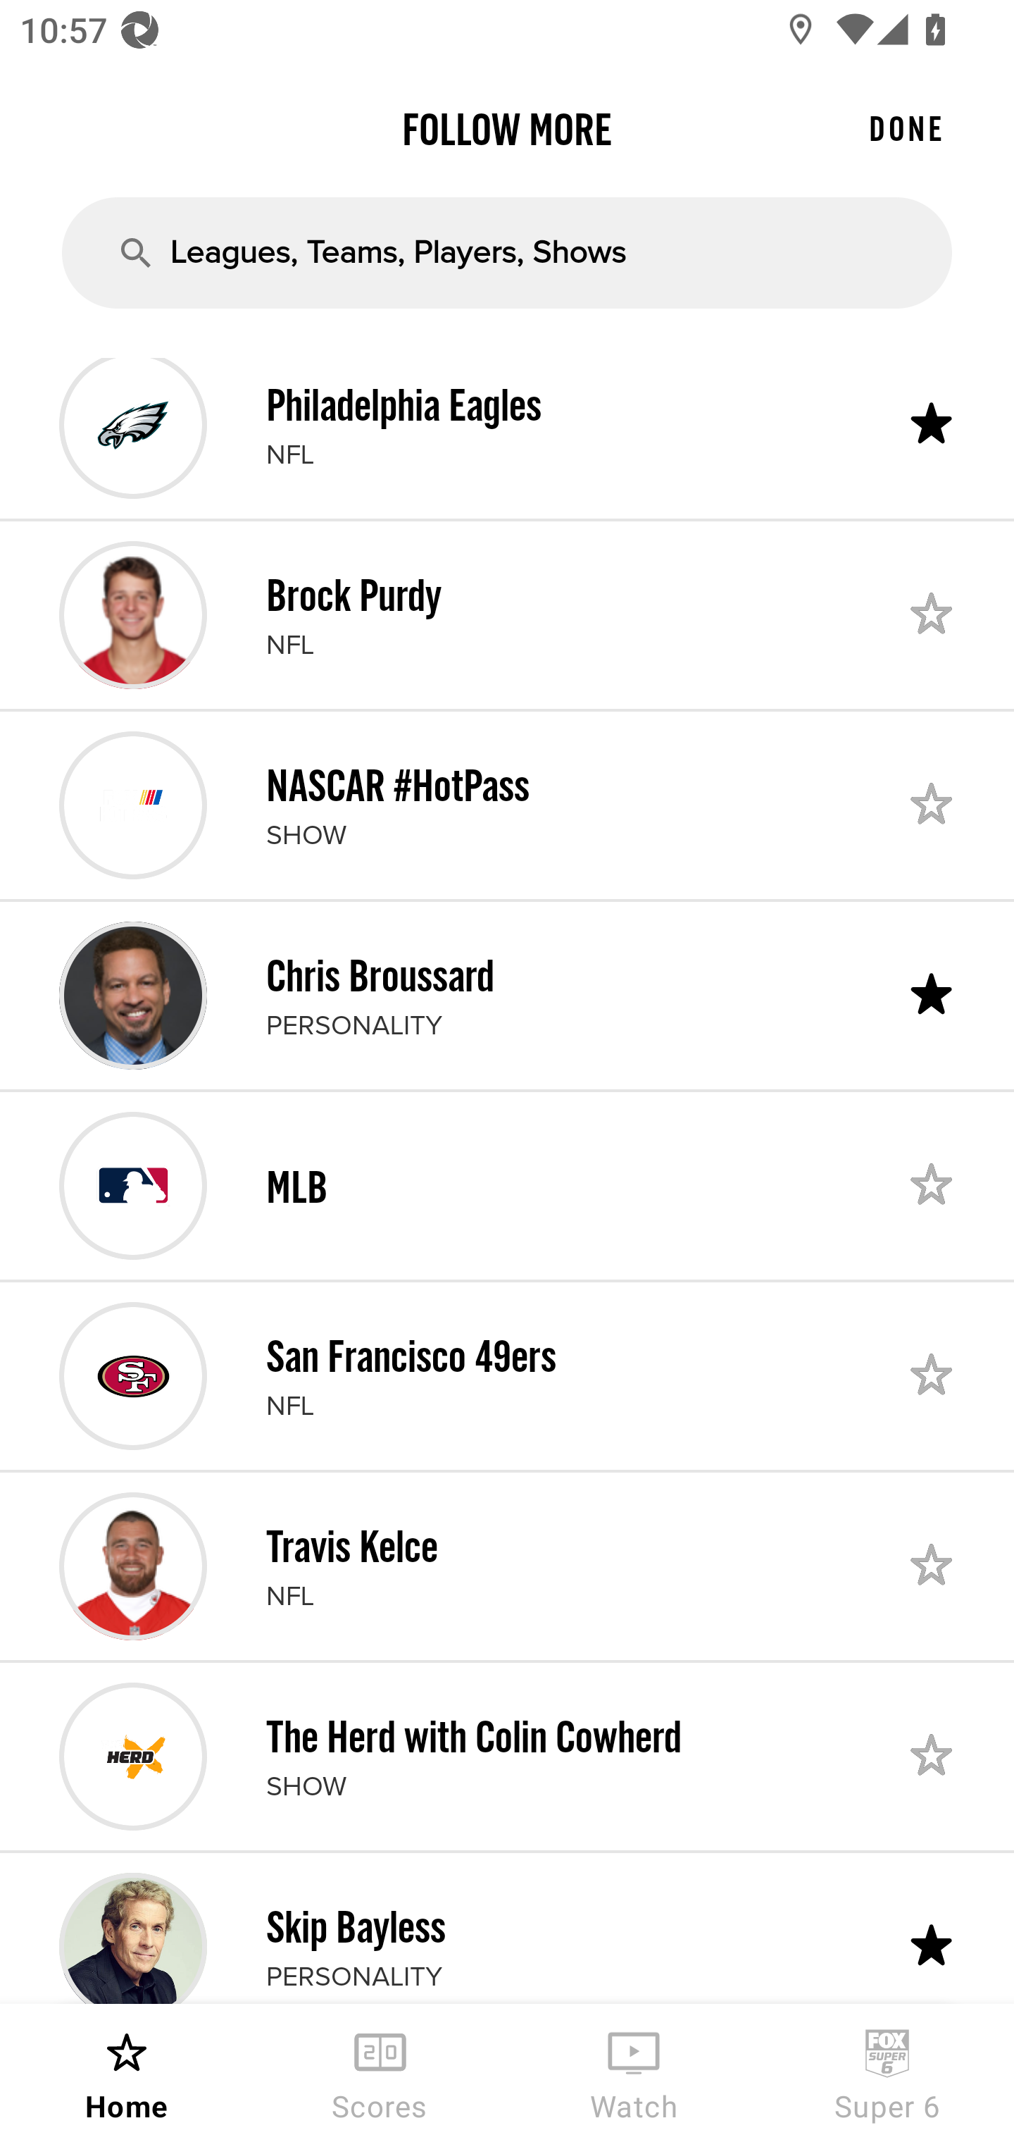 This screenshot has height=2142, width=1014. Describe the element at coordinates (634, 2073) in the screenshot. I see `Watch` at that location.